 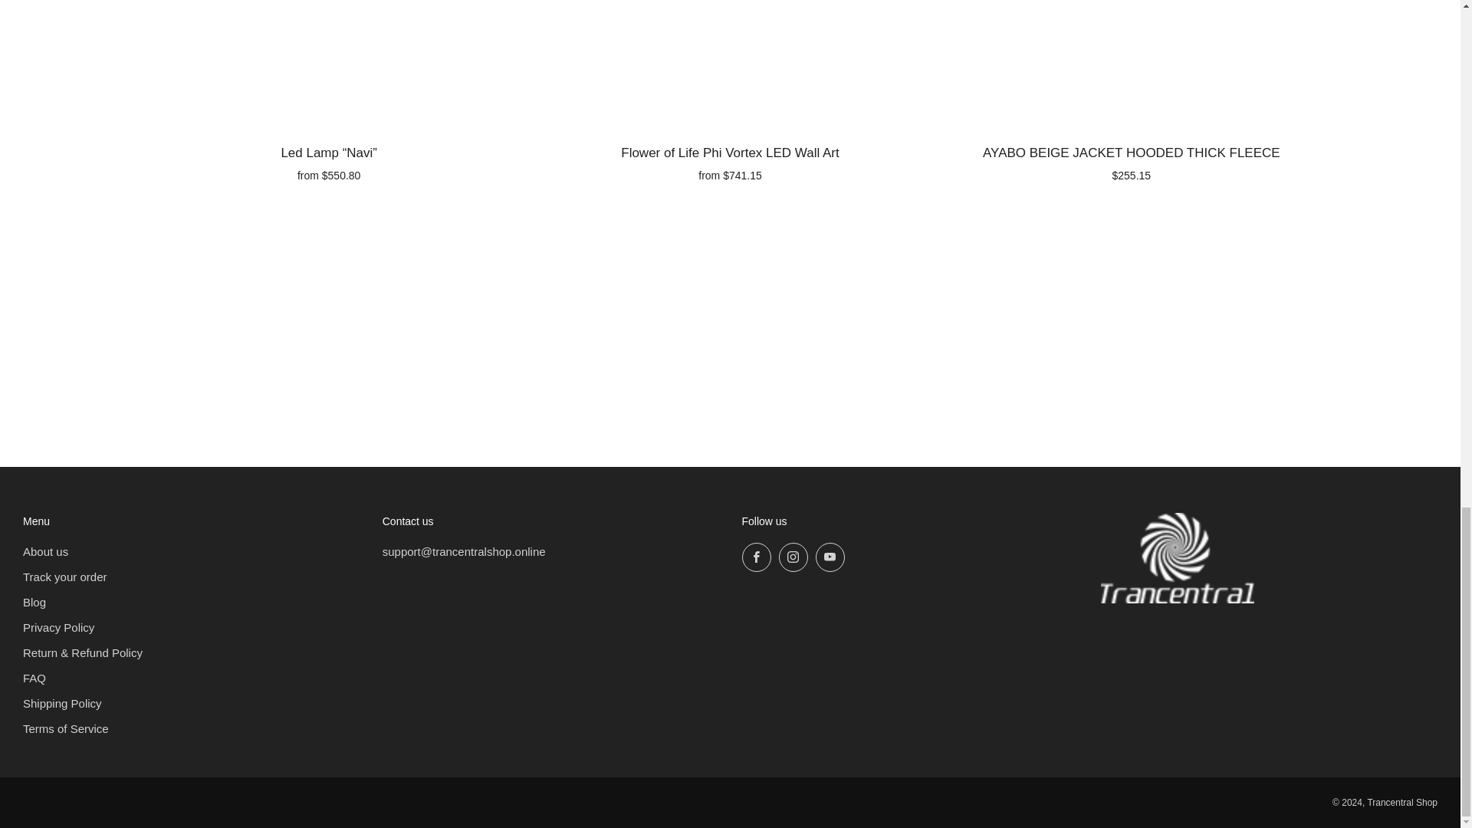 I want to click on Flower of Life Phi Vortex LED Wall Art, so click(x=730, y=161).